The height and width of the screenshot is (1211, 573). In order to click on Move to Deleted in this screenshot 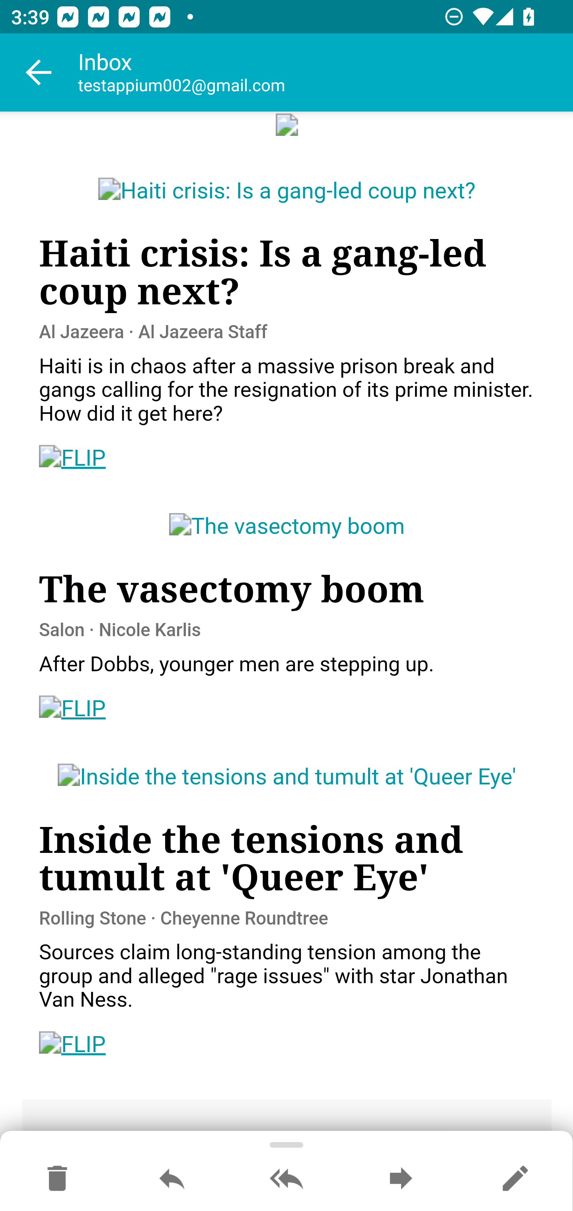, I will do `click(57, 1179)`.